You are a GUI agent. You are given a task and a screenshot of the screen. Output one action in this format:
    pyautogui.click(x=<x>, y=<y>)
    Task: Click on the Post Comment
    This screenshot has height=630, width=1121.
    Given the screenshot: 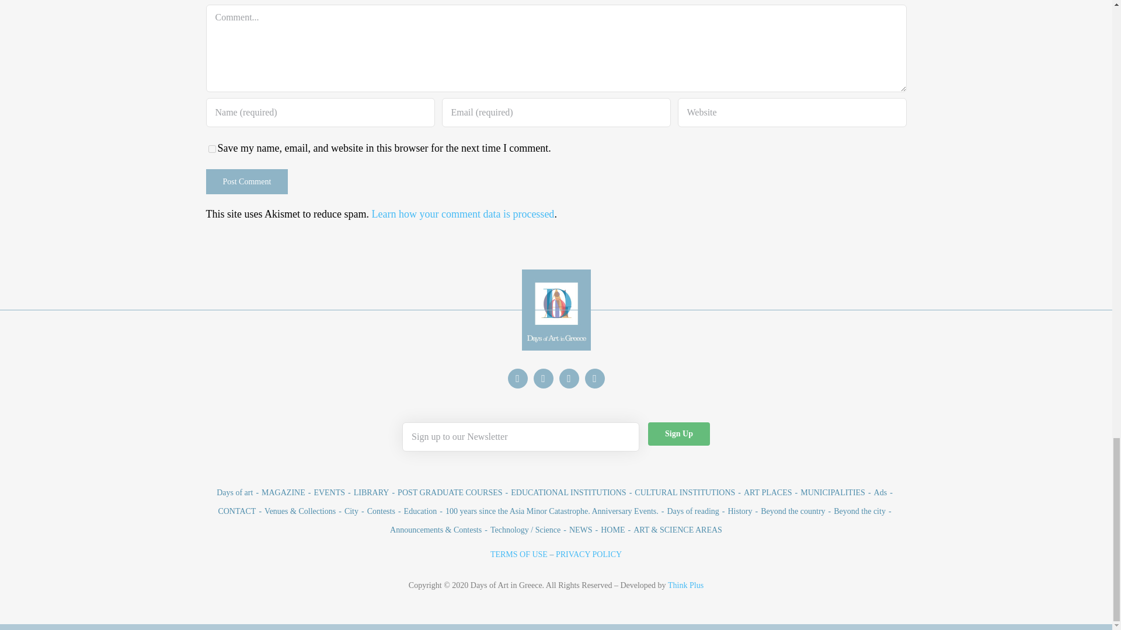 What is the action you would take?
    pyautogui.click(x=246, y=181)
    